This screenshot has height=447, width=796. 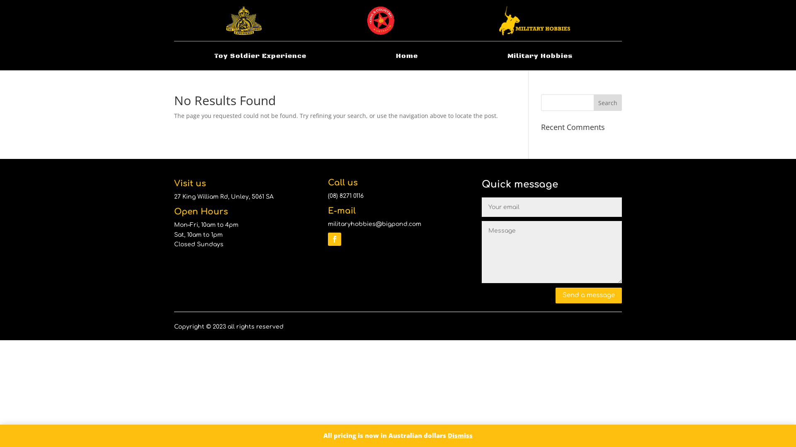 I want to click on Follow on Facebook, so click(x=335, y=239).